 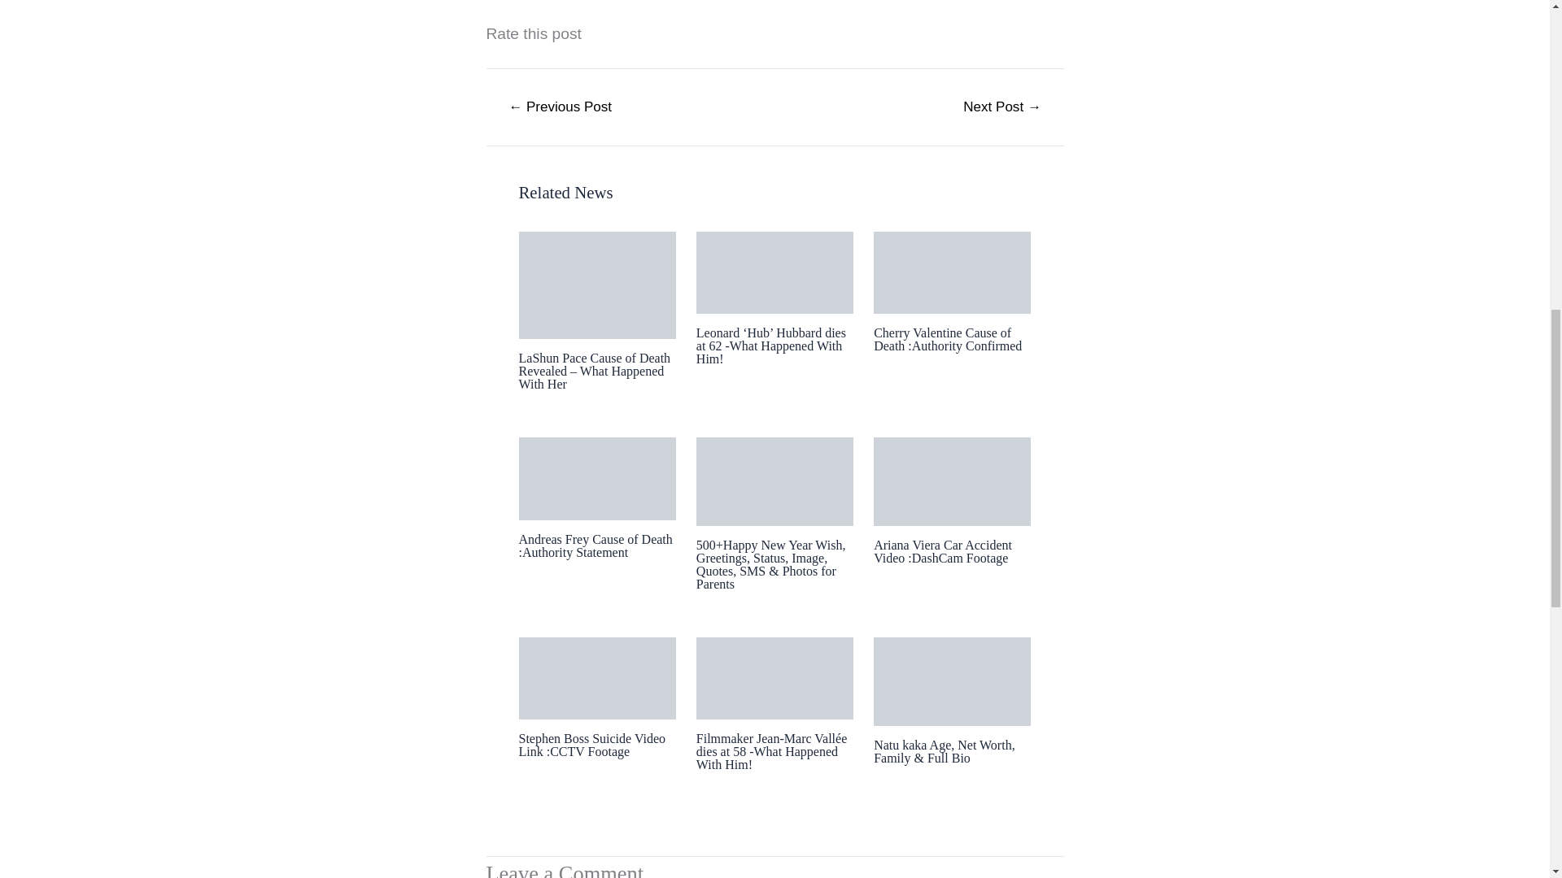 What do you see at coordinates (592, 745) in the screenshot?
I see `Stephen Boss Suicide Video Link :CCTV Footage` at bounding box center [592, 745].